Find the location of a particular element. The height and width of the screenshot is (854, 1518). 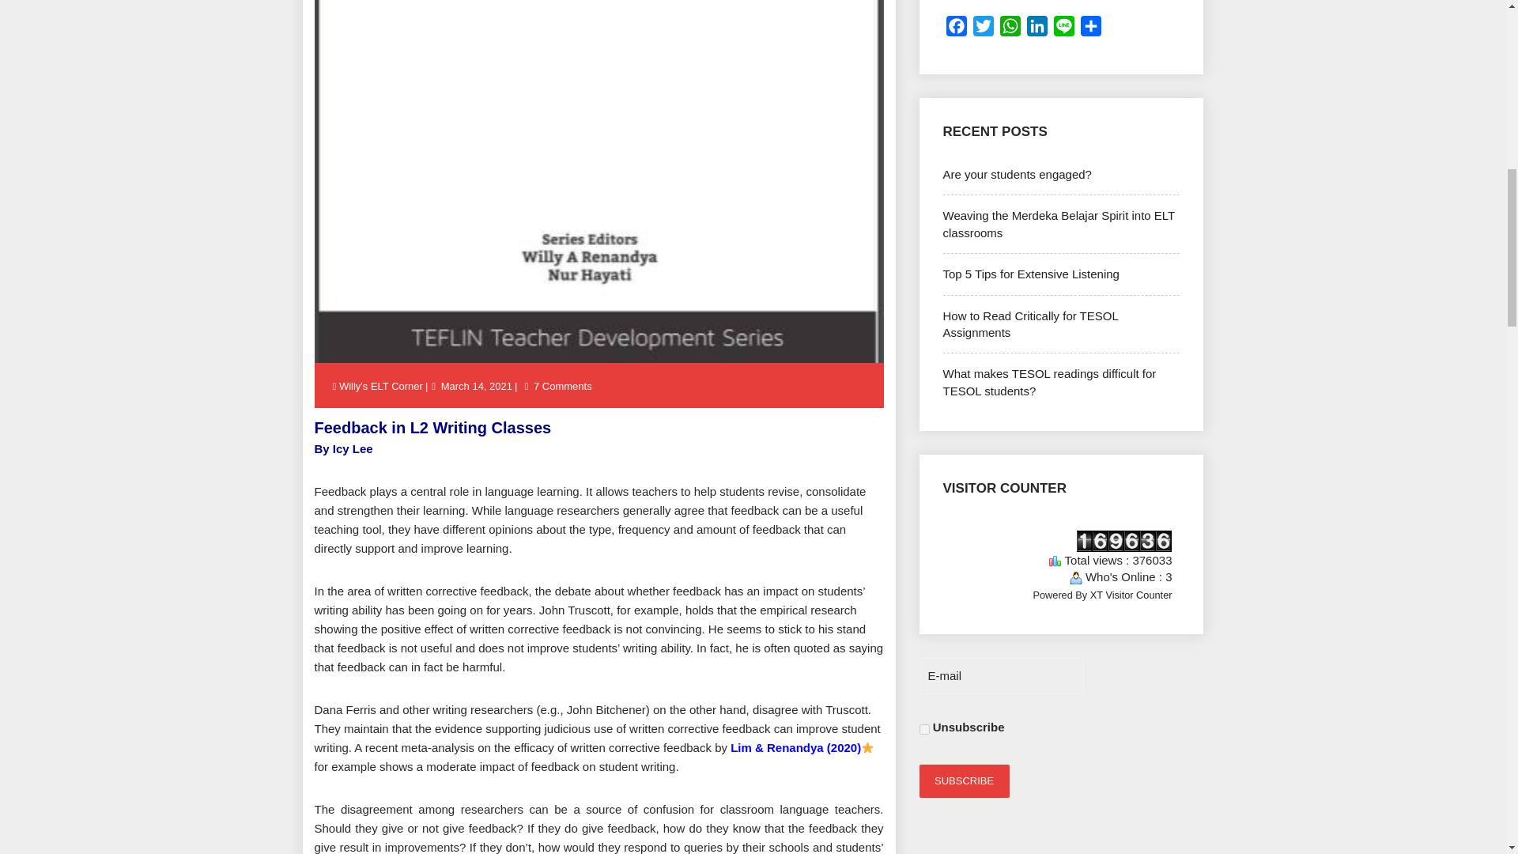

Subscribe is located at coordinates (963, 780).